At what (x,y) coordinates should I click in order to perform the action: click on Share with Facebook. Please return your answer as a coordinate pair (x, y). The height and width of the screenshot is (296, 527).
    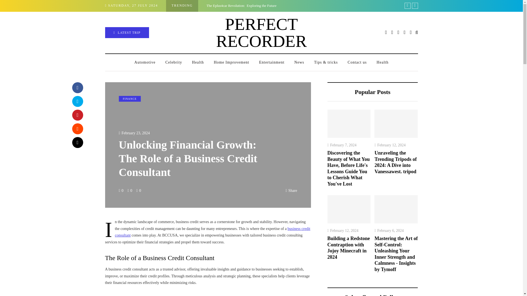
    Looking at the image, I should click on (77, 88).